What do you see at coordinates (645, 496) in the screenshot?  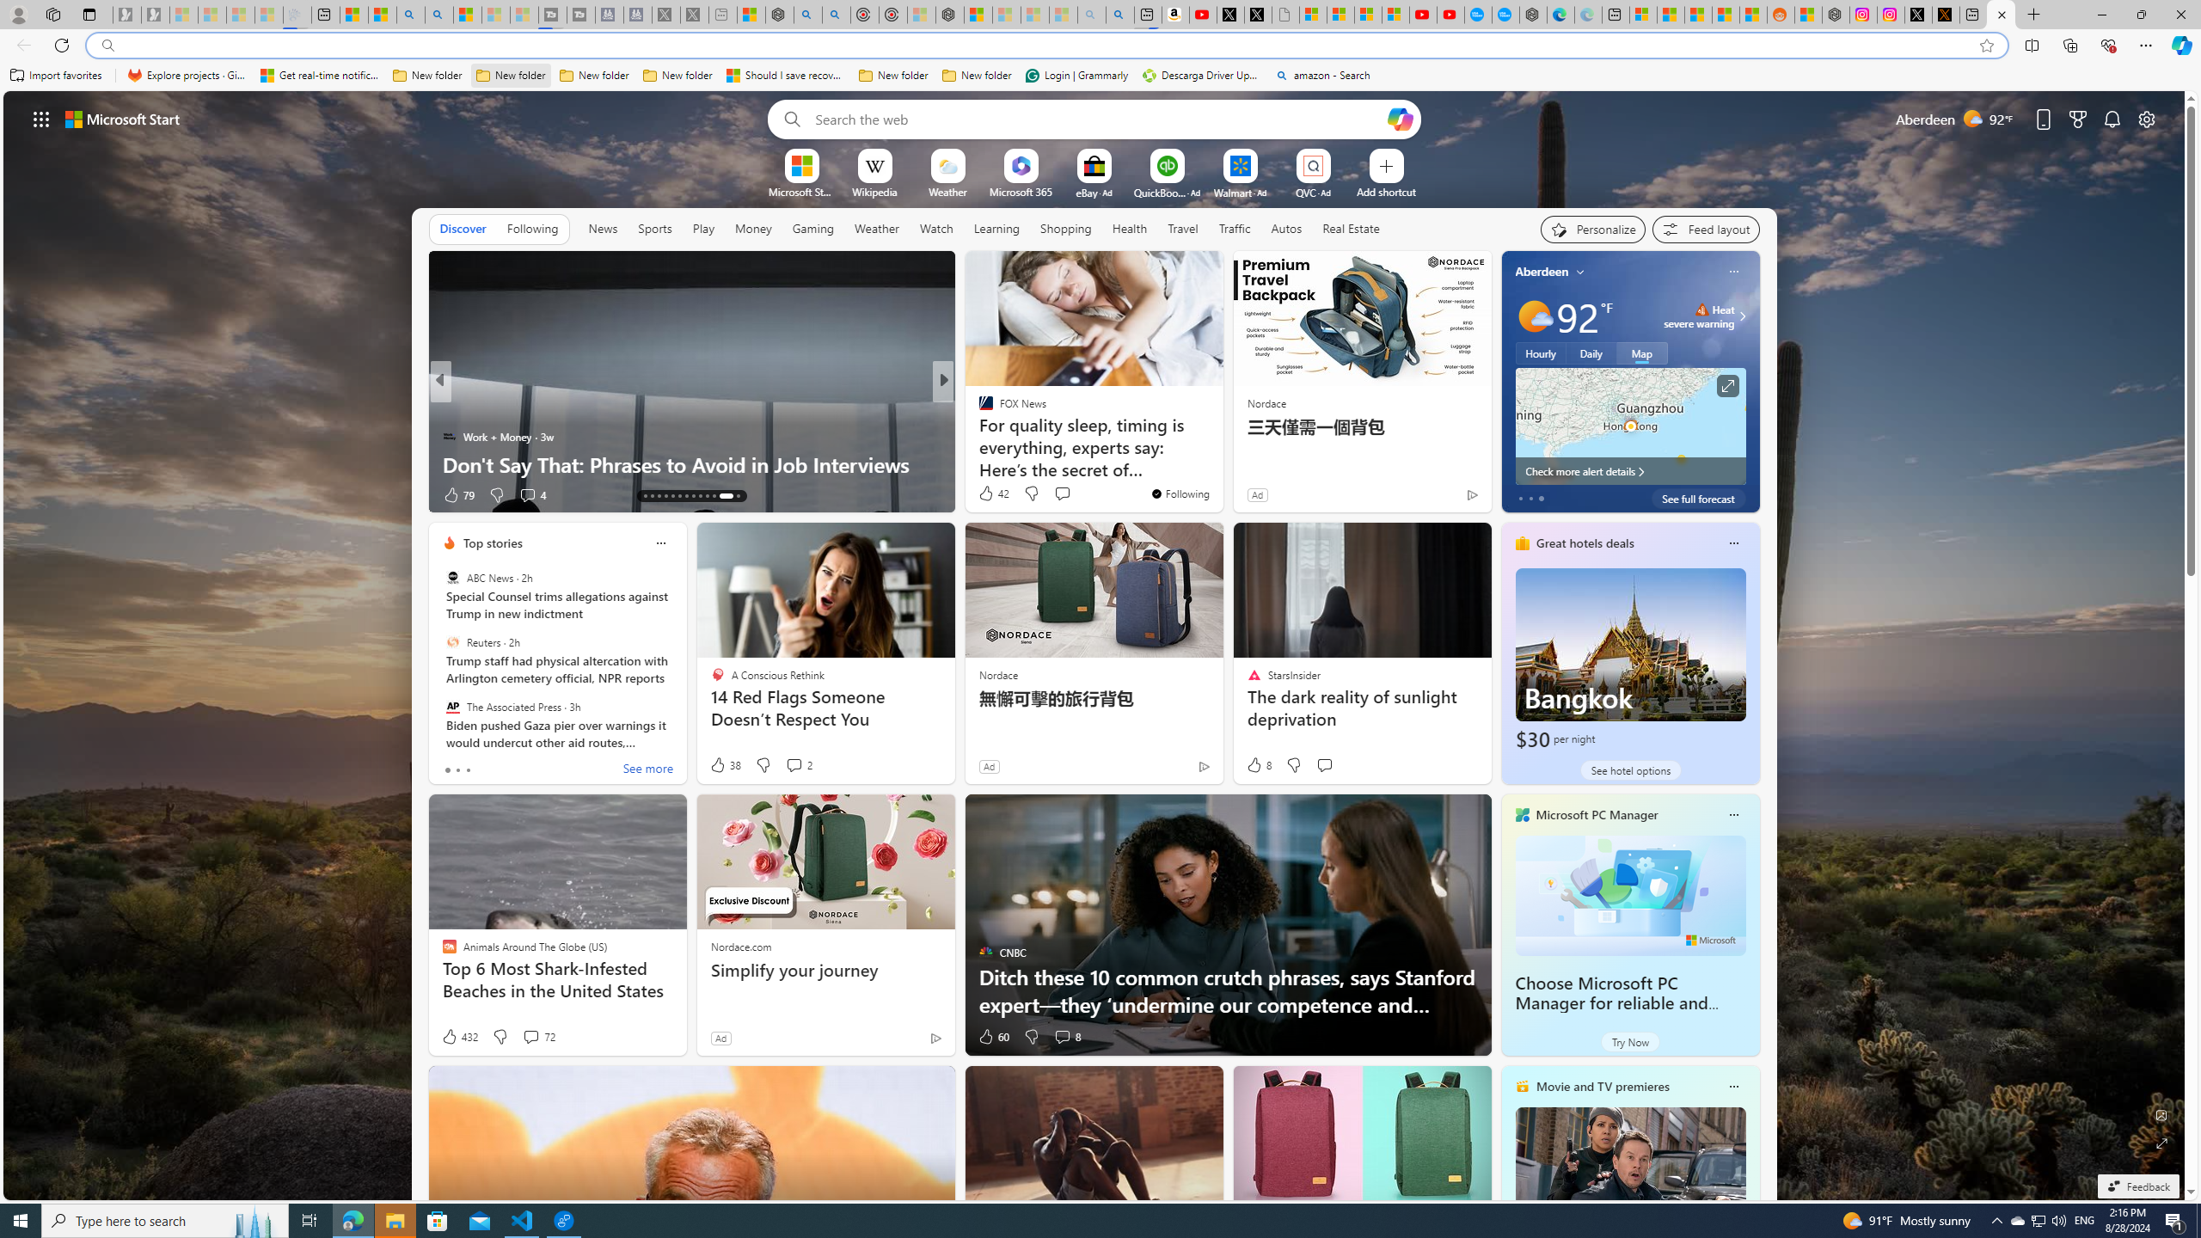 I see `AutomationID: tab-13` at bounding box center [645, 496].